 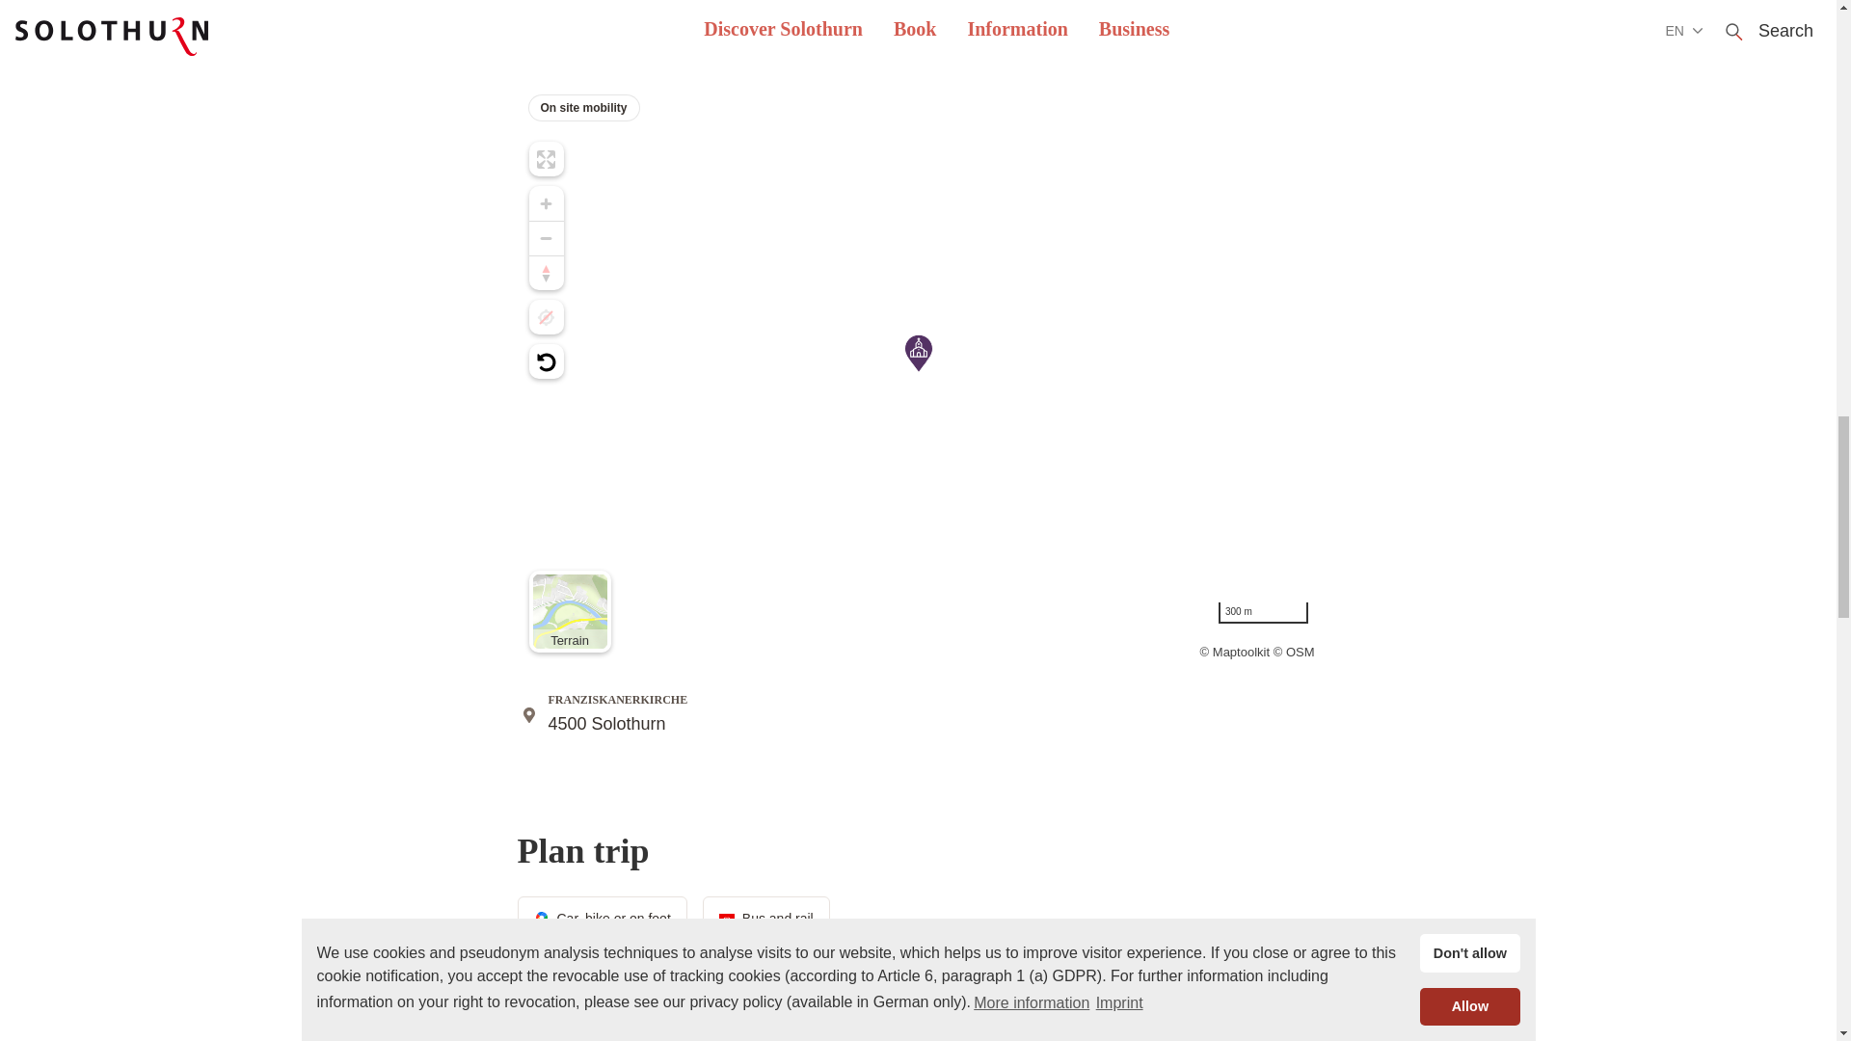 What do you see at coordinates (545, 237) in the screenshot?
I see `Zoom out` at bounding box center [545, 237].